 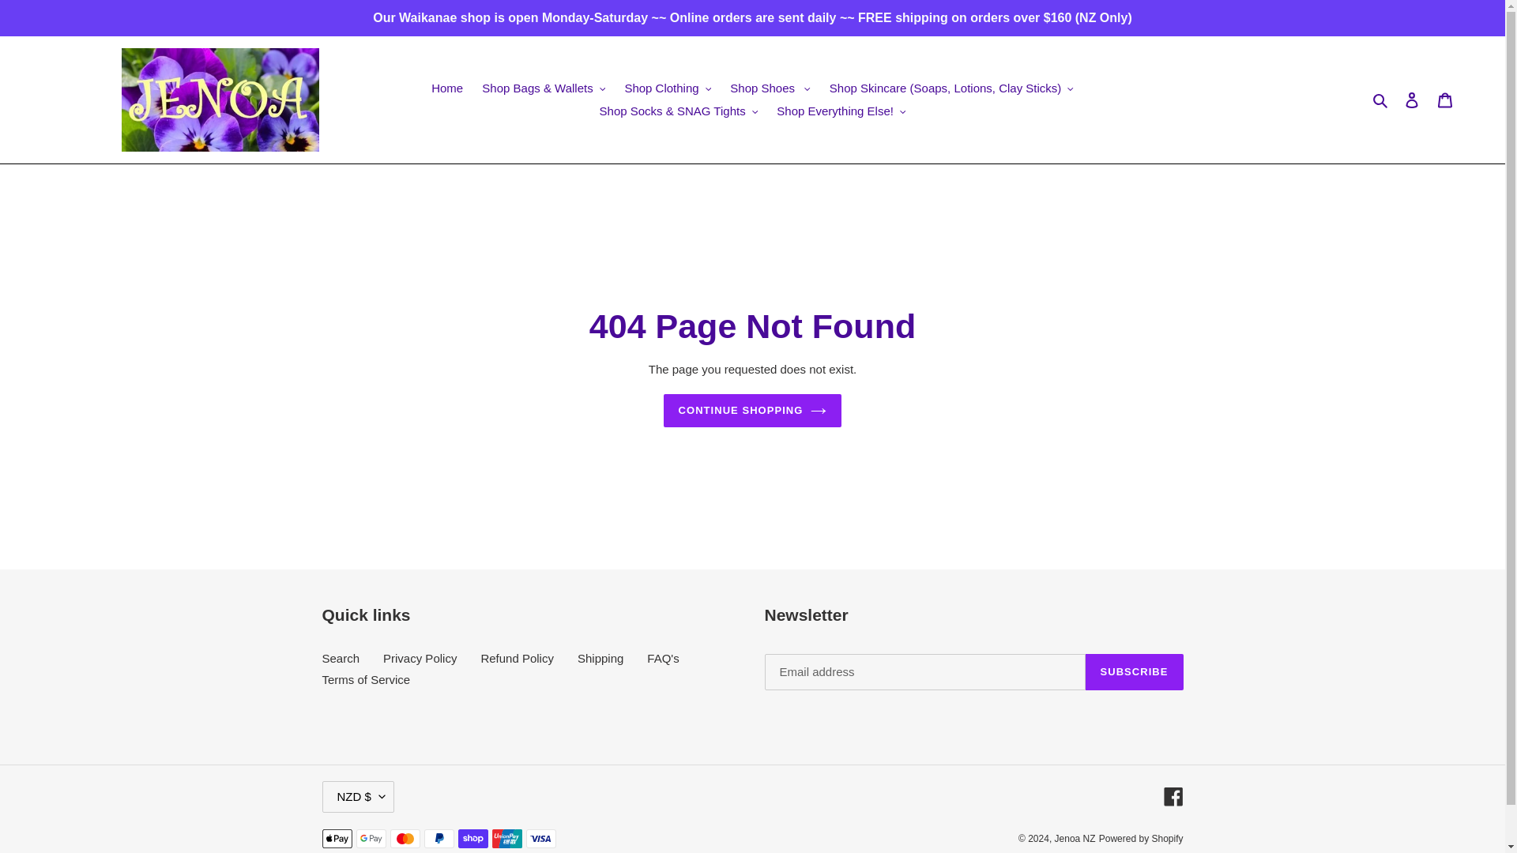 I want to click on Shop Shoes, so click(x=770, y=88).